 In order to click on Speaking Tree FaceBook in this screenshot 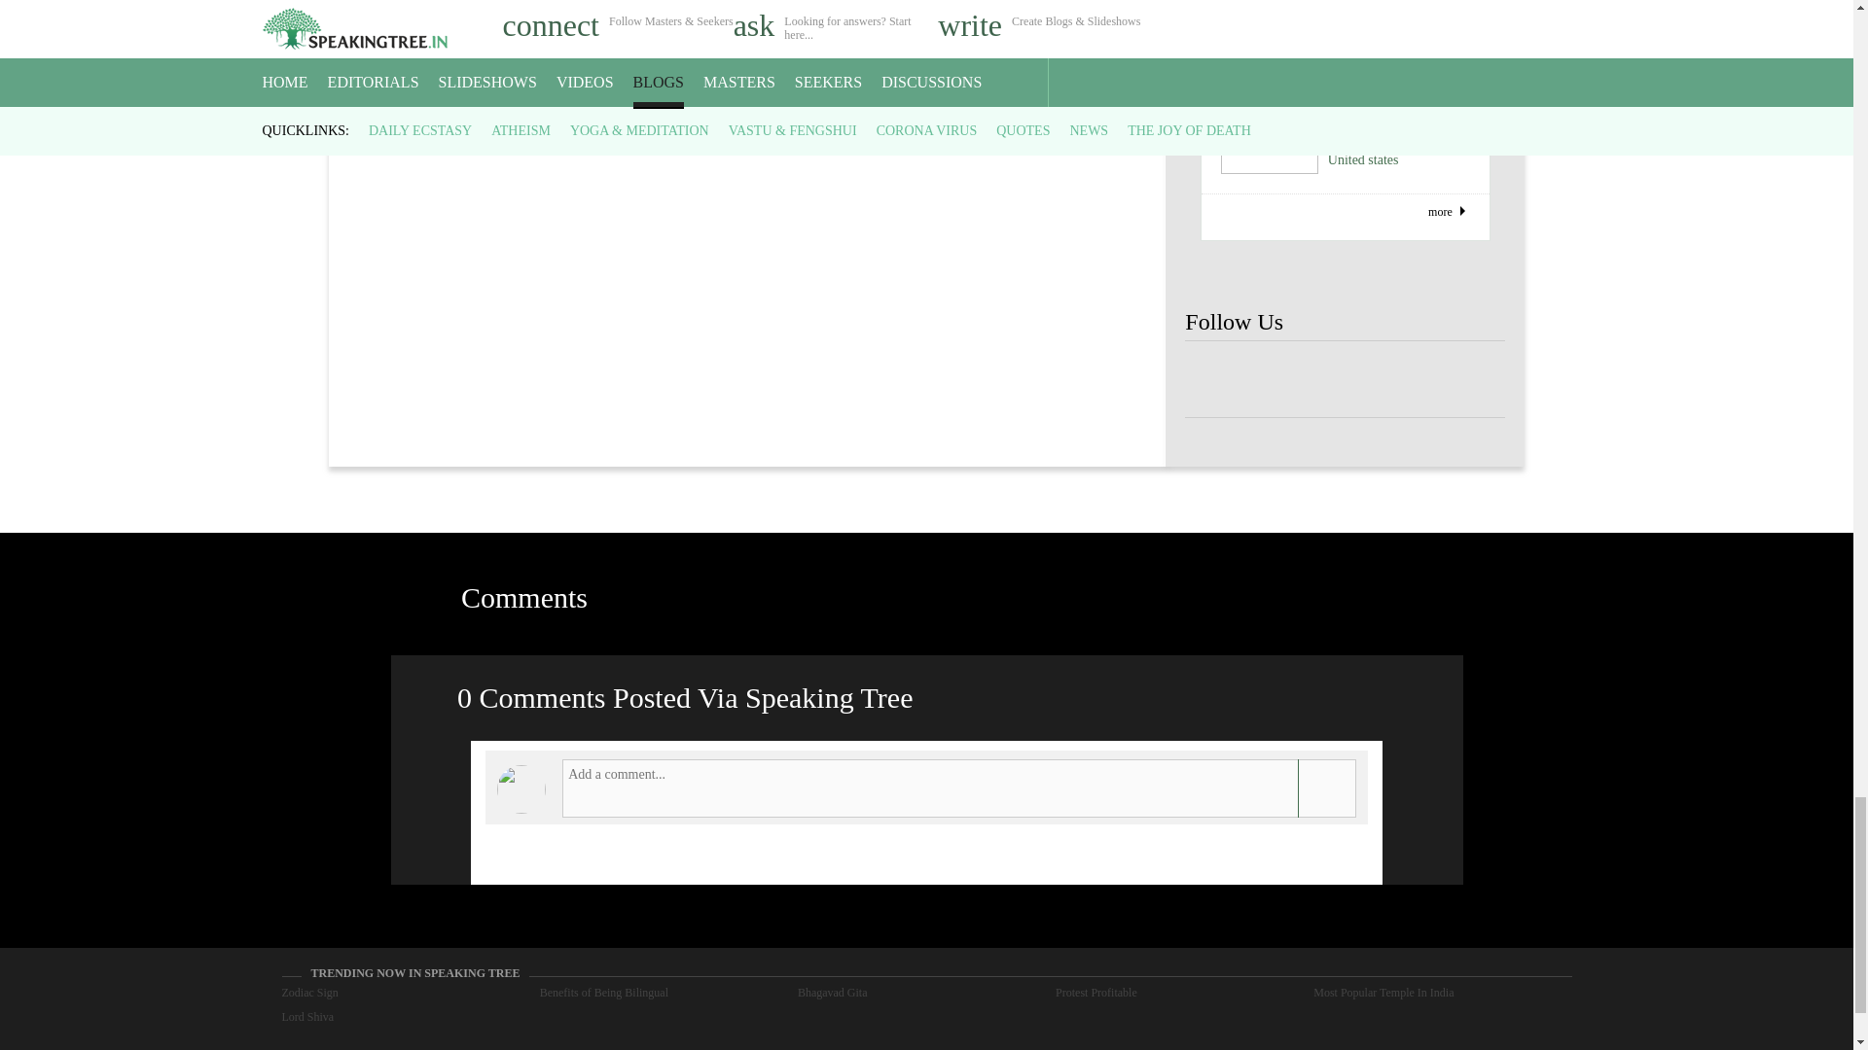, I will do `click(1473, 379)`.